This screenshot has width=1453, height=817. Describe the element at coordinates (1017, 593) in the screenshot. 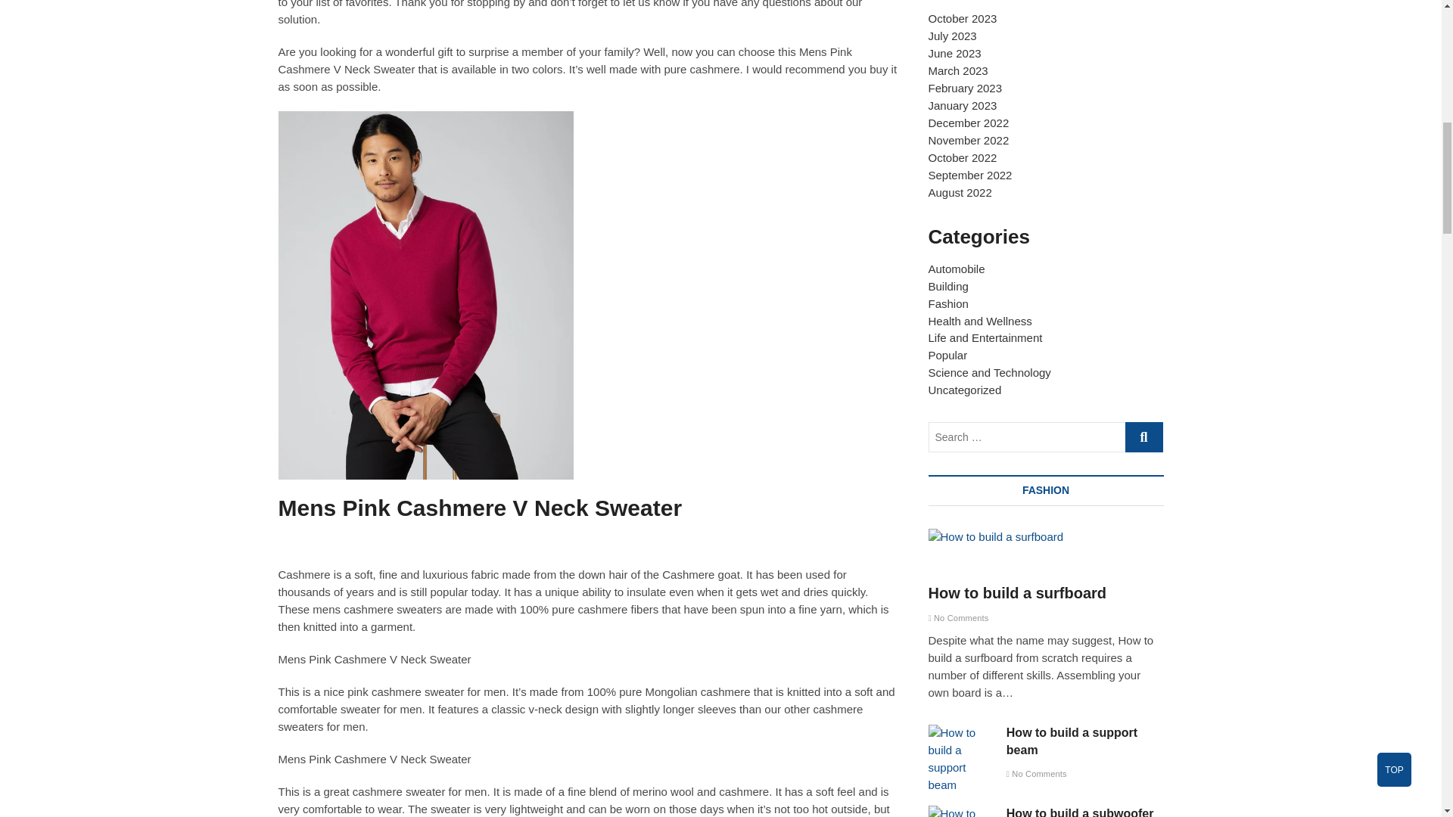

I see `How to build a surfboard` at that location.